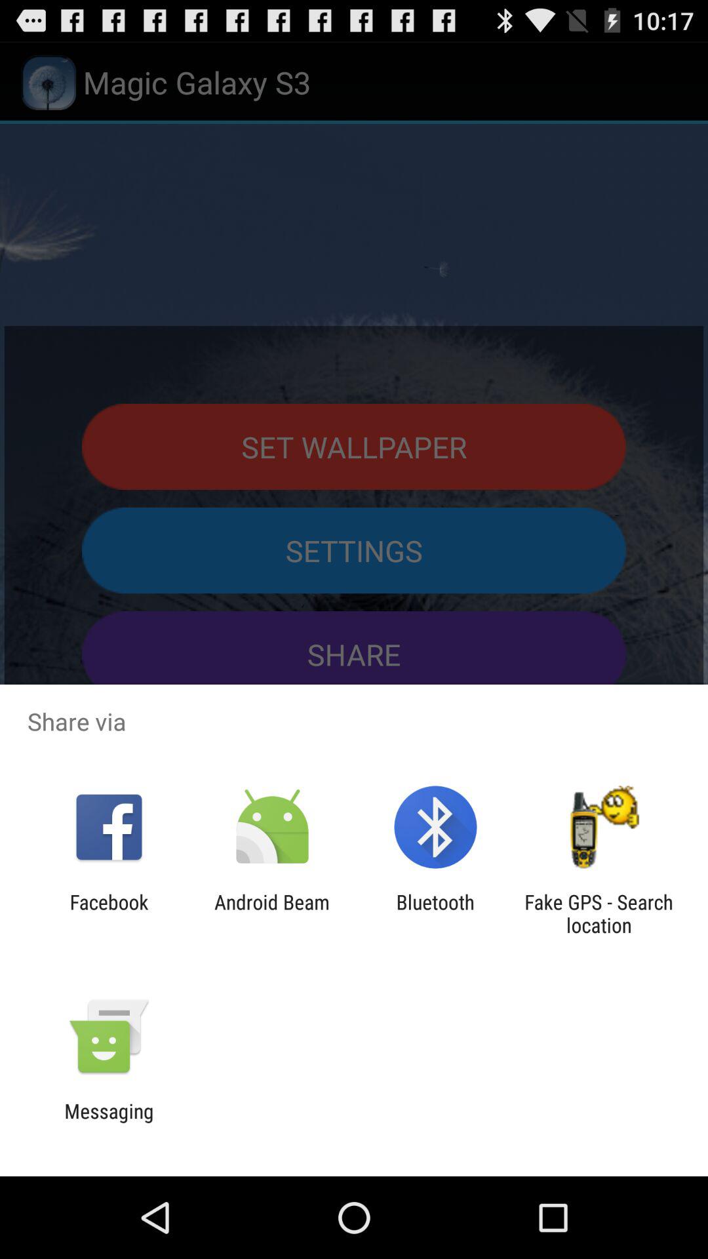  I want to click on click messaging item, so click(109, 1123).